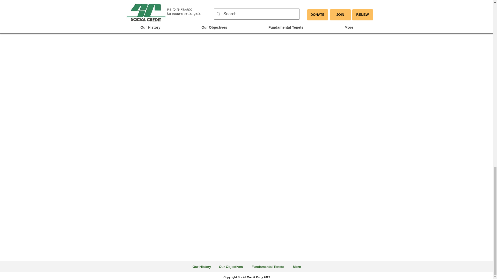  Describe the element at coordinates (297, 267) in the screenshot. I see `More` at that location.